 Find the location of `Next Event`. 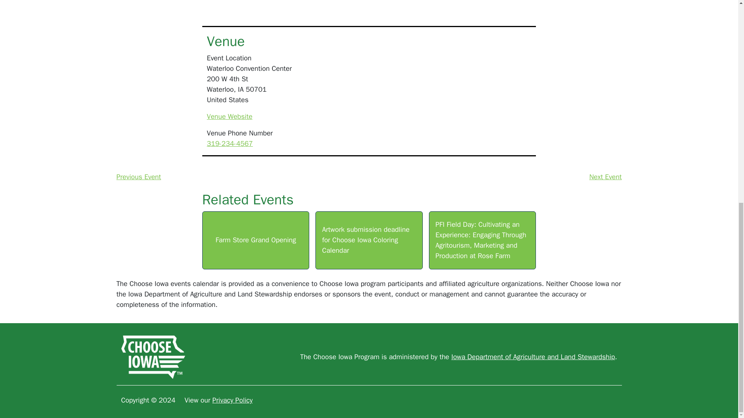

Next Event is located at coordinates (605, 176).